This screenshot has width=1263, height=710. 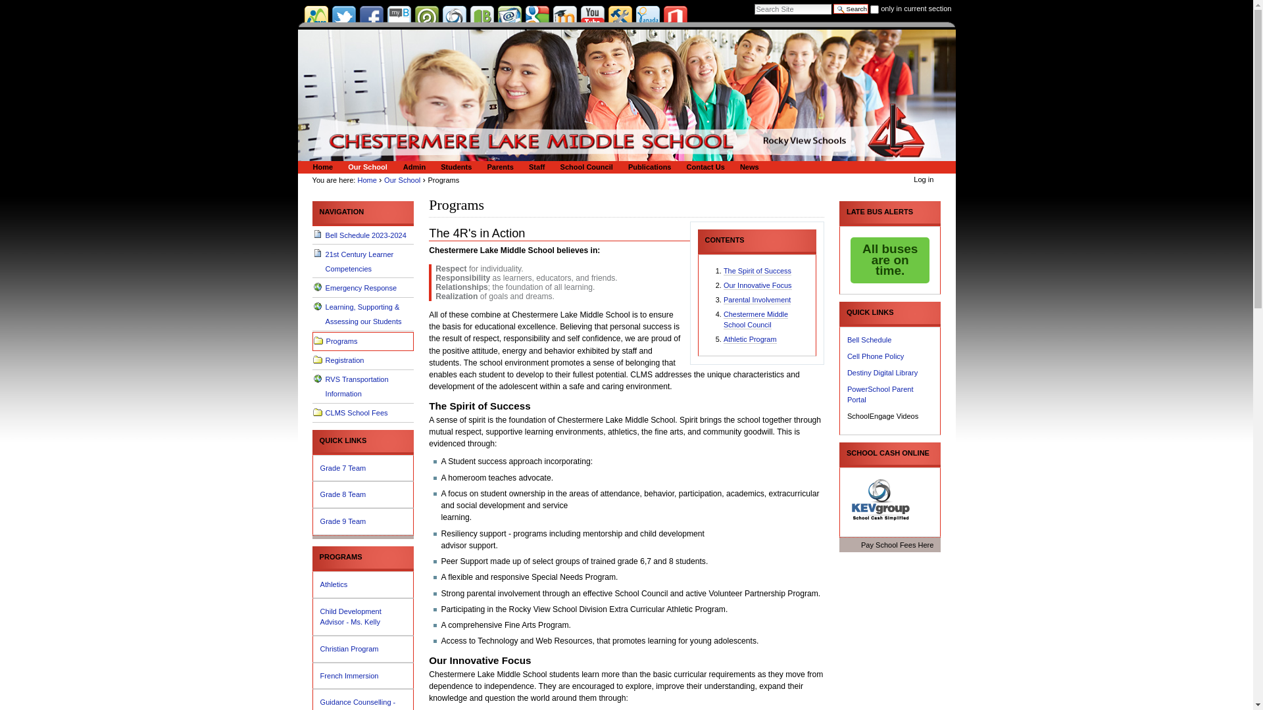 I want to click on Registration, so click(x=363, y=361).